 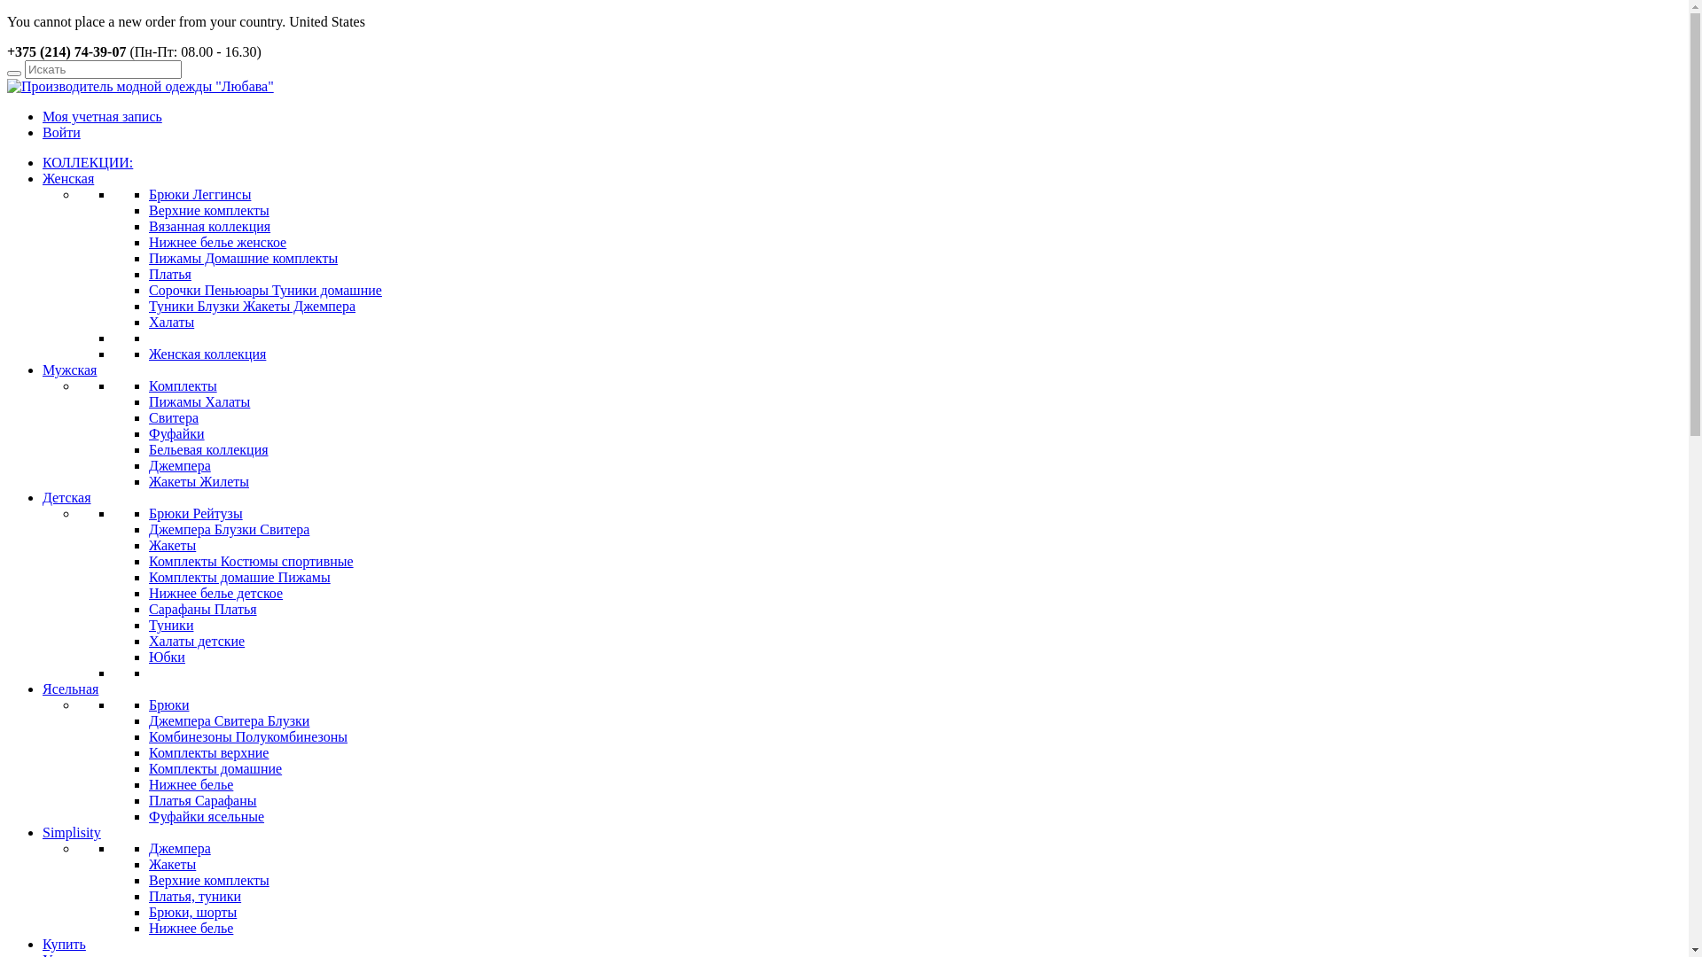 What do you see at coordinates (72, 833) in the screenshot?
I see `Simplisity` at bounding box center [72, 833].